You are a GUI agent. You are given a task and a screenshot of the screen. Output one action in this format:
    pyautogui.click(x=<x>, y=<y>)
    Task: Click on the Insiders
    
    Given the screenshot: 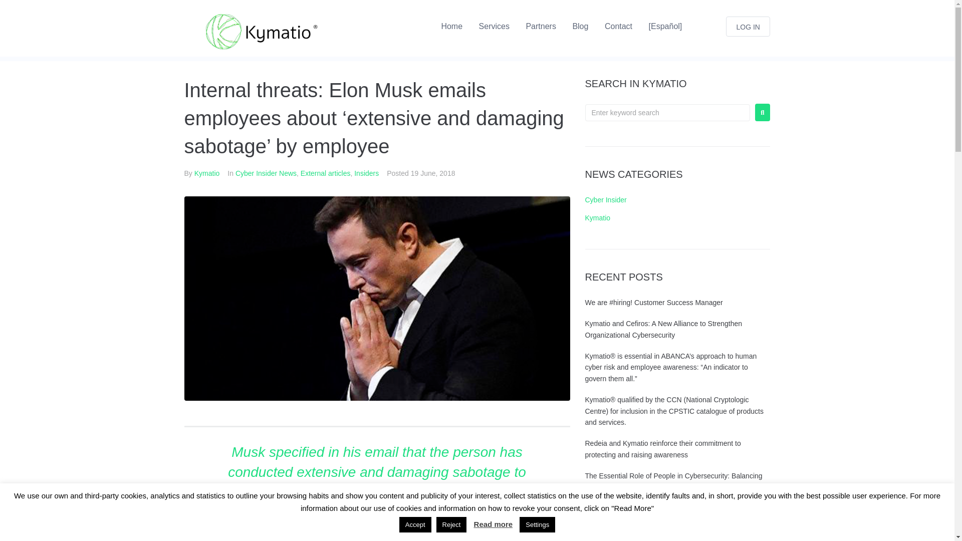 What is the action you would take?
    pyautogui.click(x=366, y=173)
    